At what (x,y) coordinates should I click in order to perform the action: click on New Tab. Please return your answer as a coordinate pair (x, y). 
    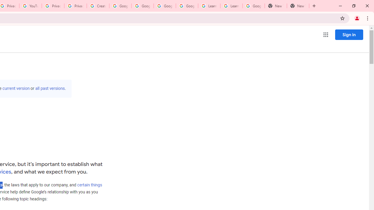
    Looking at the image, I should click on (298, 6).